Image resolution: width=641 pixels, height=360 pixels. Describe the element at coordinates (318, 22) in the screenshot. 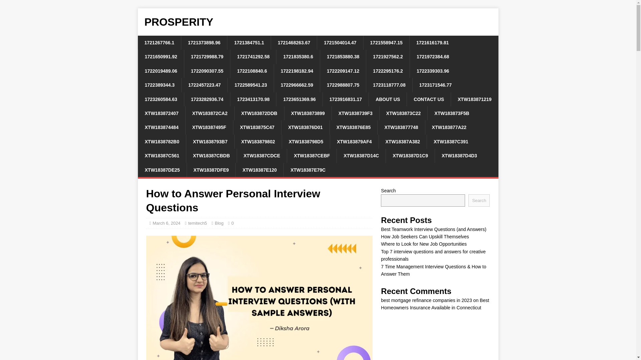

I see `PROSPERITY` at that location.